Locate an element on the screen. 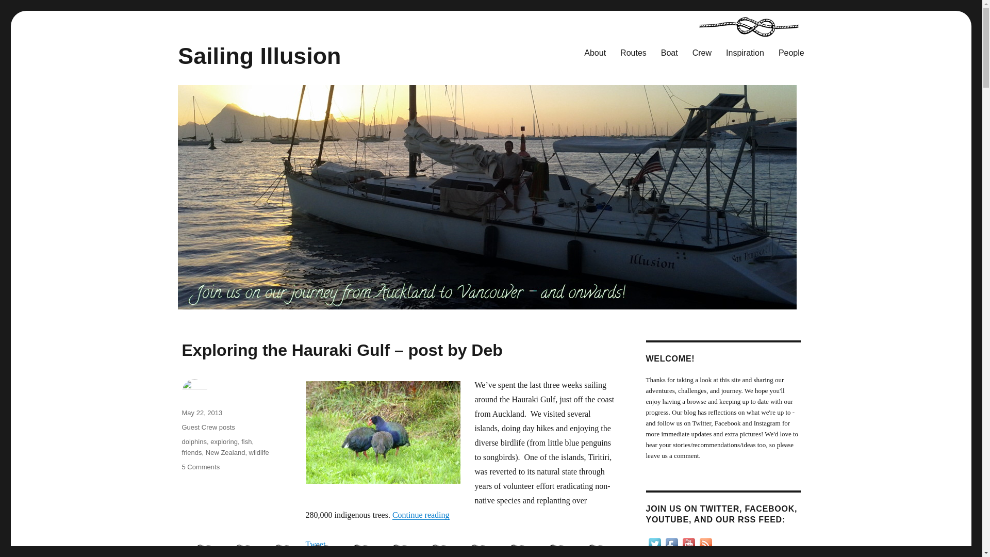 The image size is (990, 557). Inspiration is located at coordinates (745, 53).